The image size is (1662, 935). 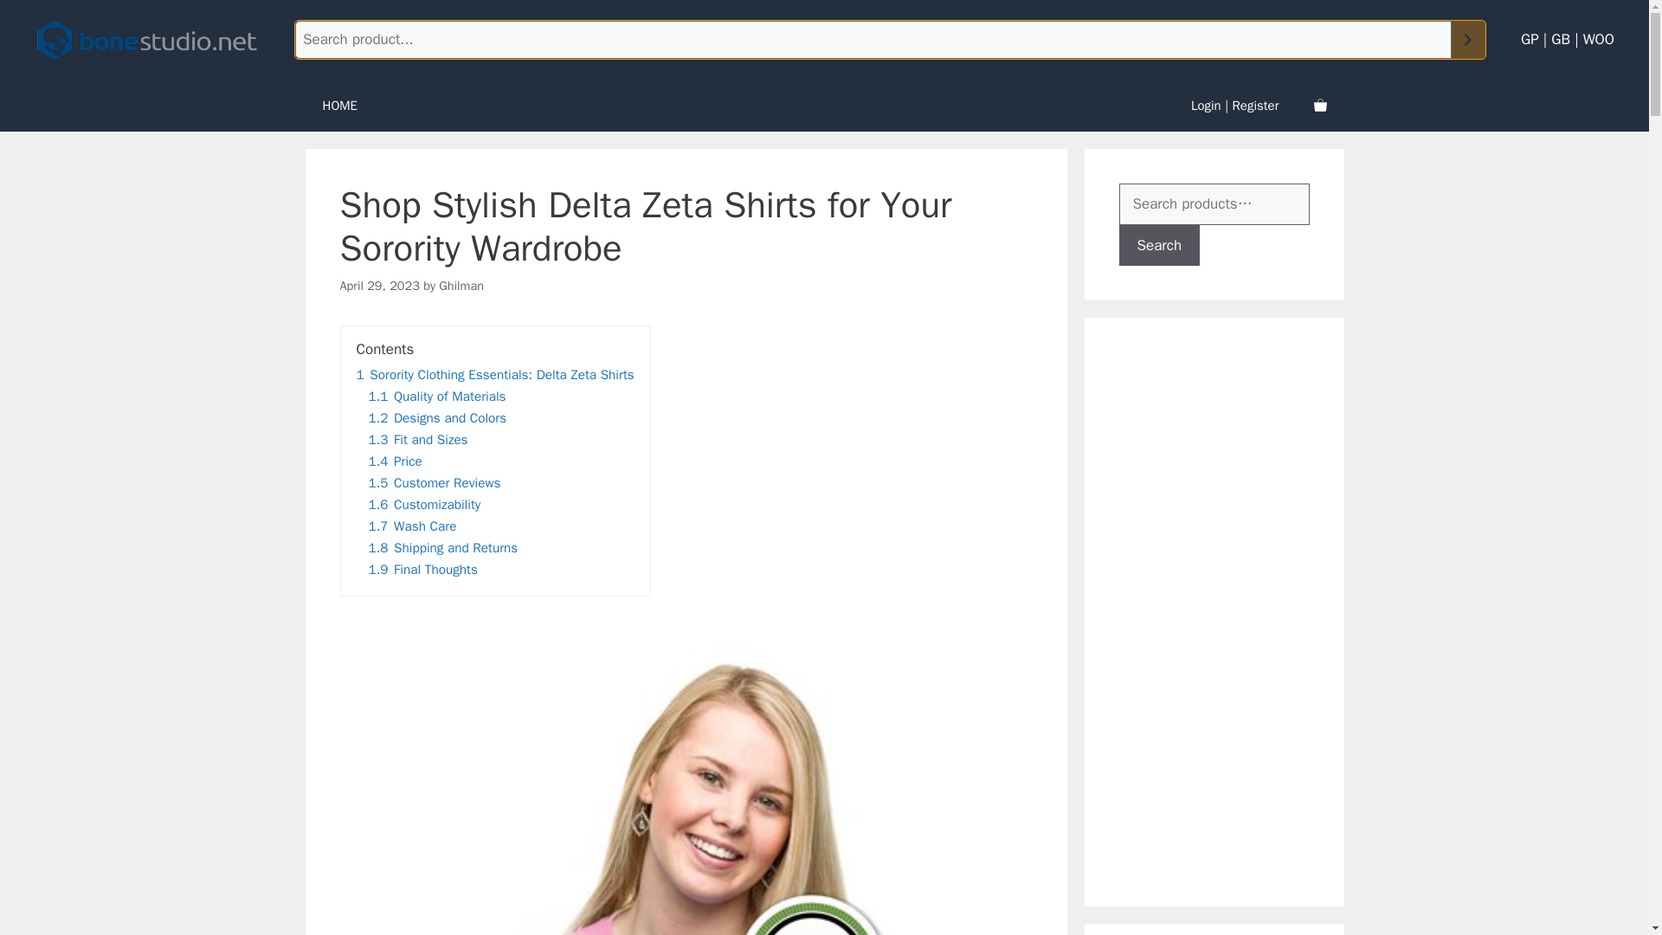 What do you see at coordinates (461, 286) in the screenshot?
I see `Ghilman` at bounding box center [461, 286].